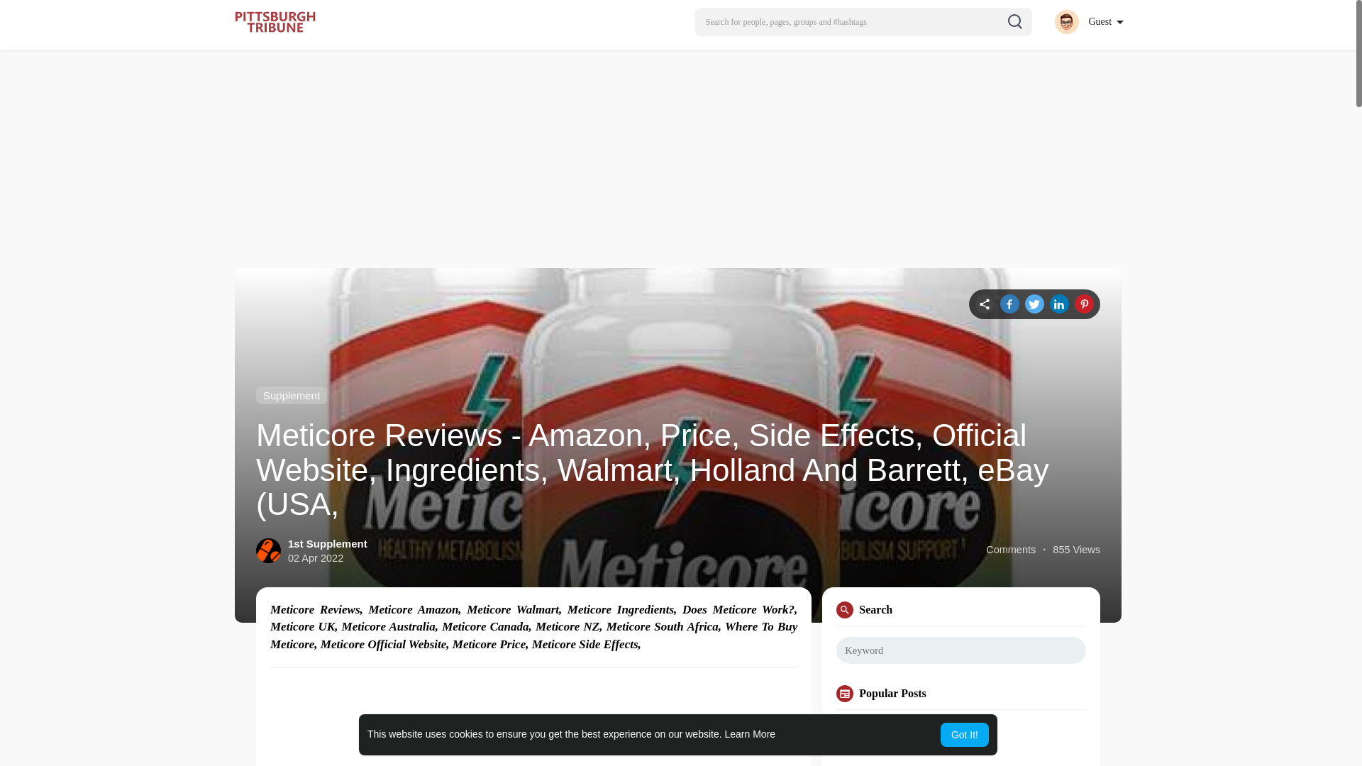 Image resolution: width=1362 pixels, height=766 pixels. I want to click on Advertisement, so click(960, 743).